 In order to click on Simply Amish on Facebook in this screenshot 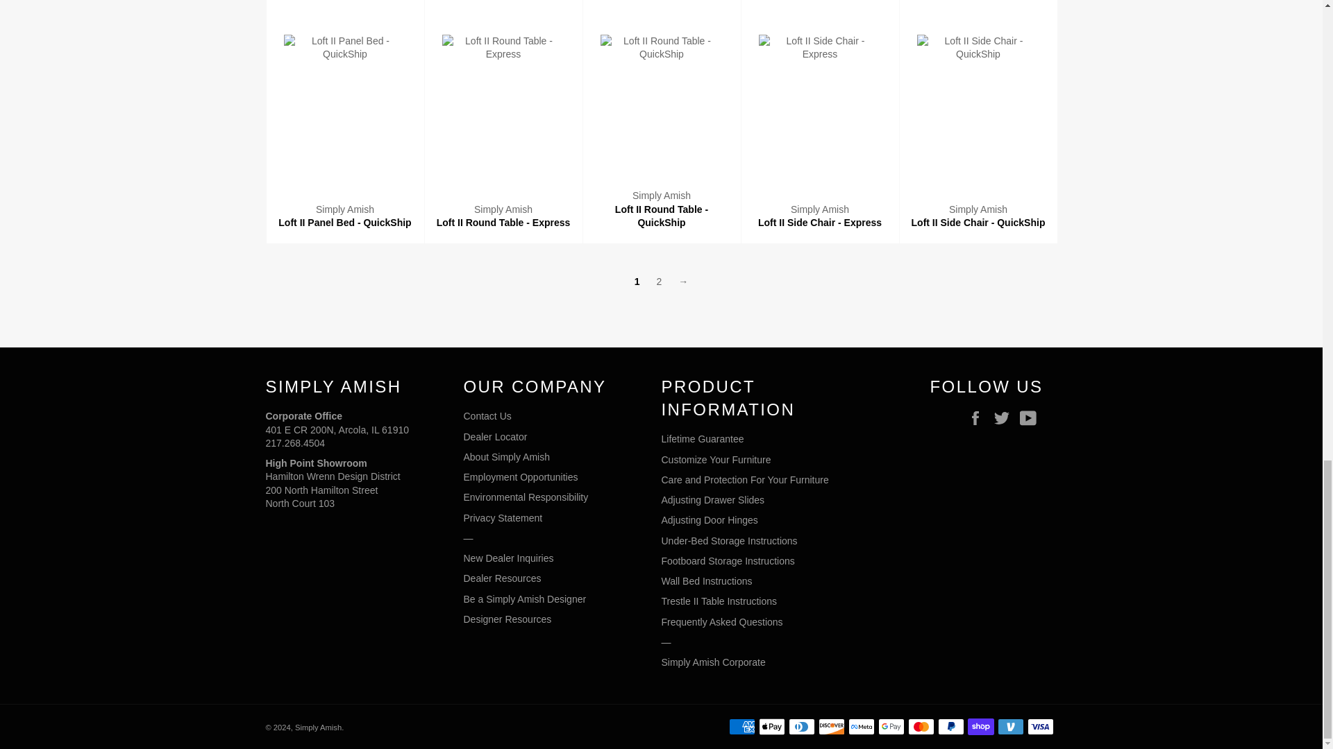, I will do `click(979, 417)`.